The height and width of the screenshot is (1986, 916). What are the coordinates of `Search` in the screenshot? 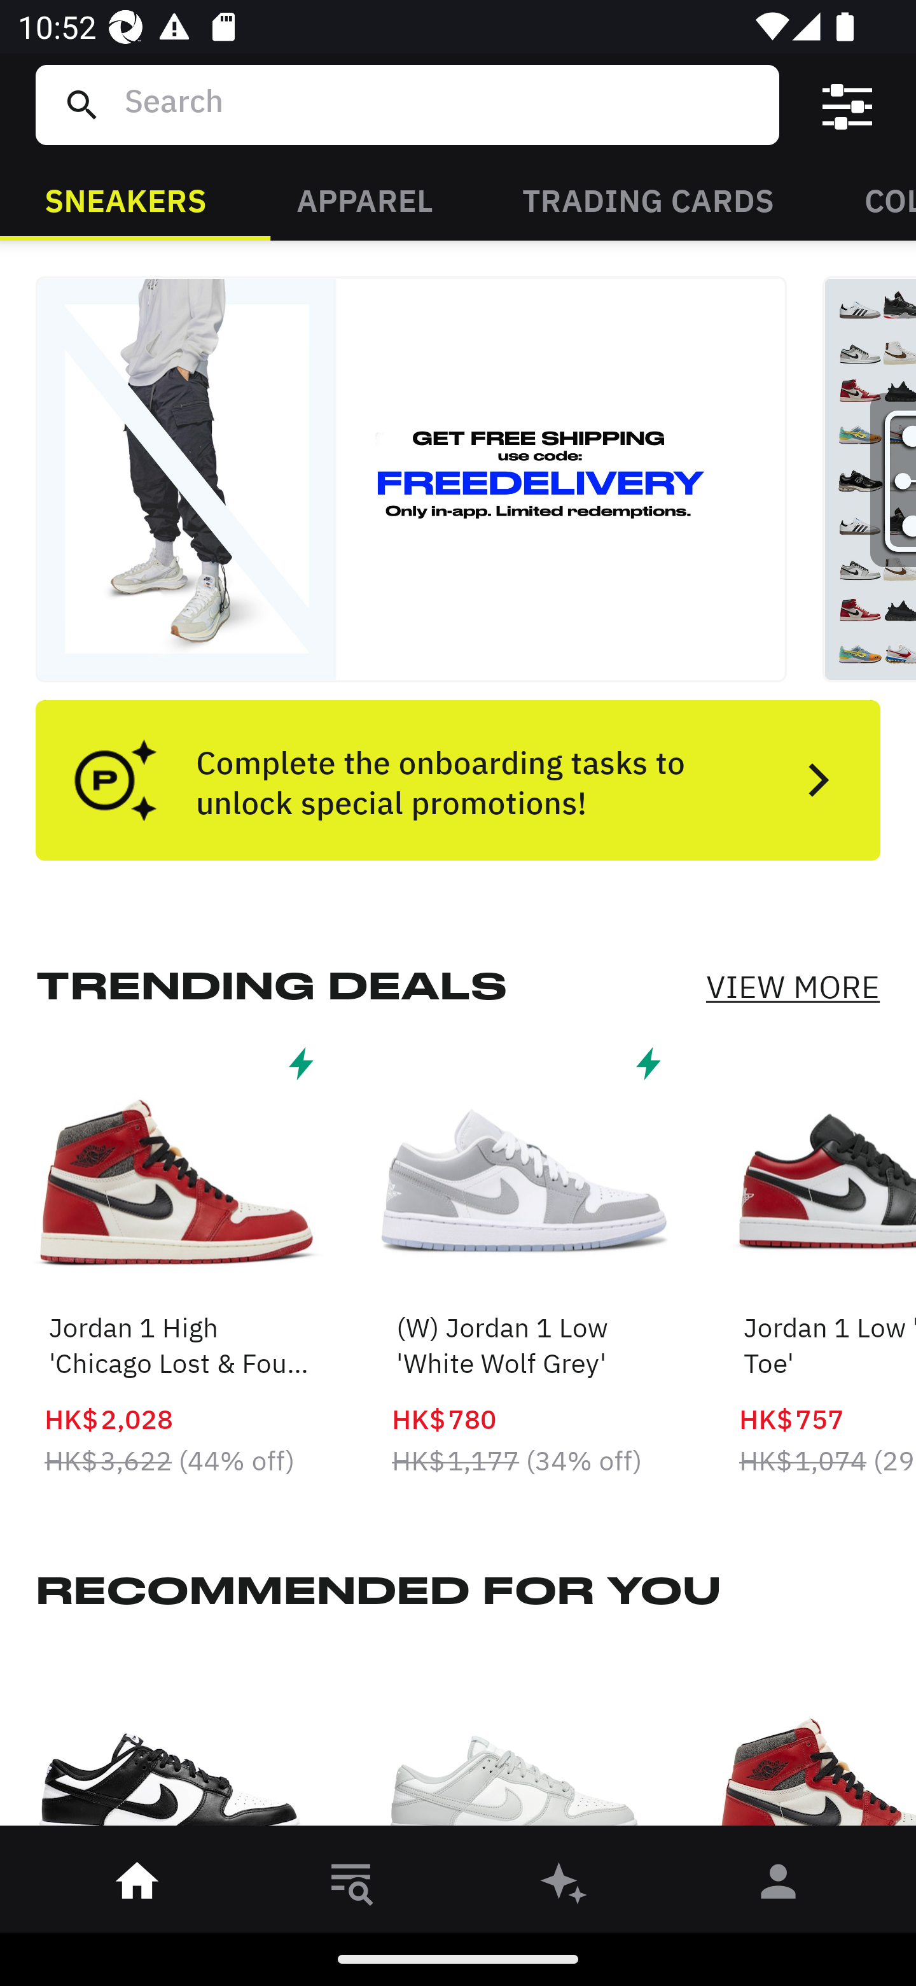 It's located at (442, 104).